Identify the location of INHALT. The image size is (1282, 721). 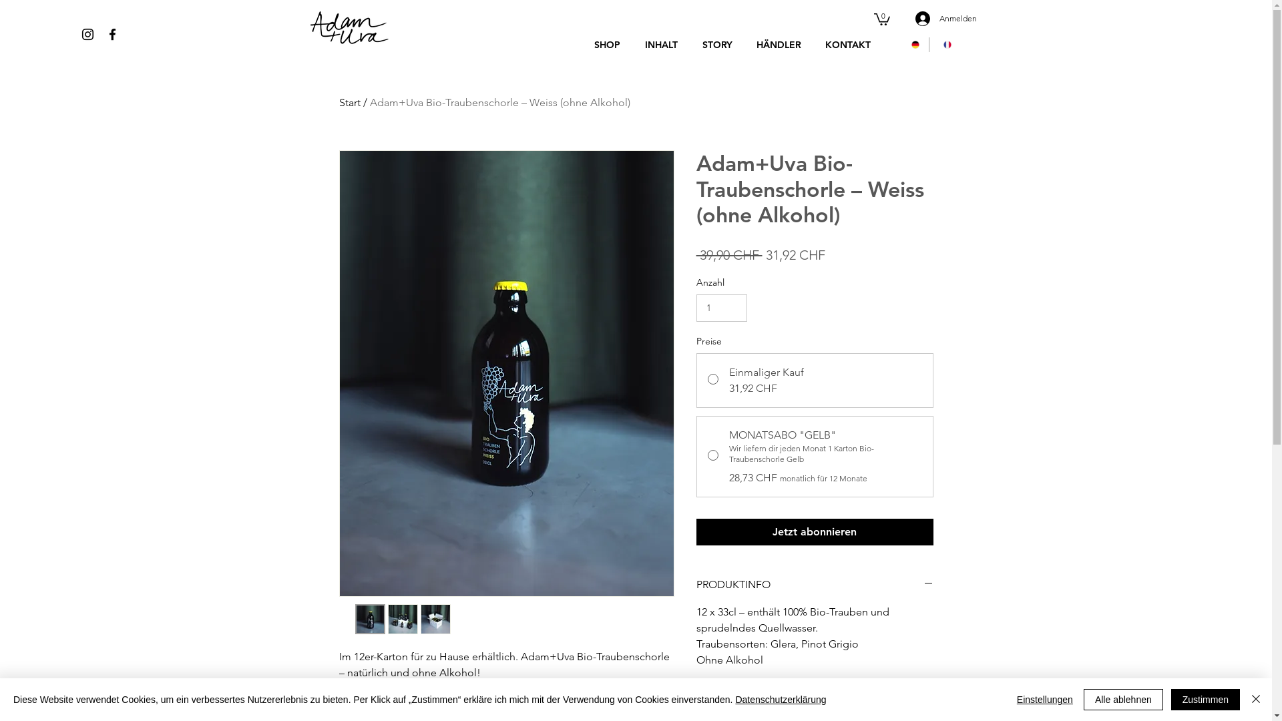
(659, 44).